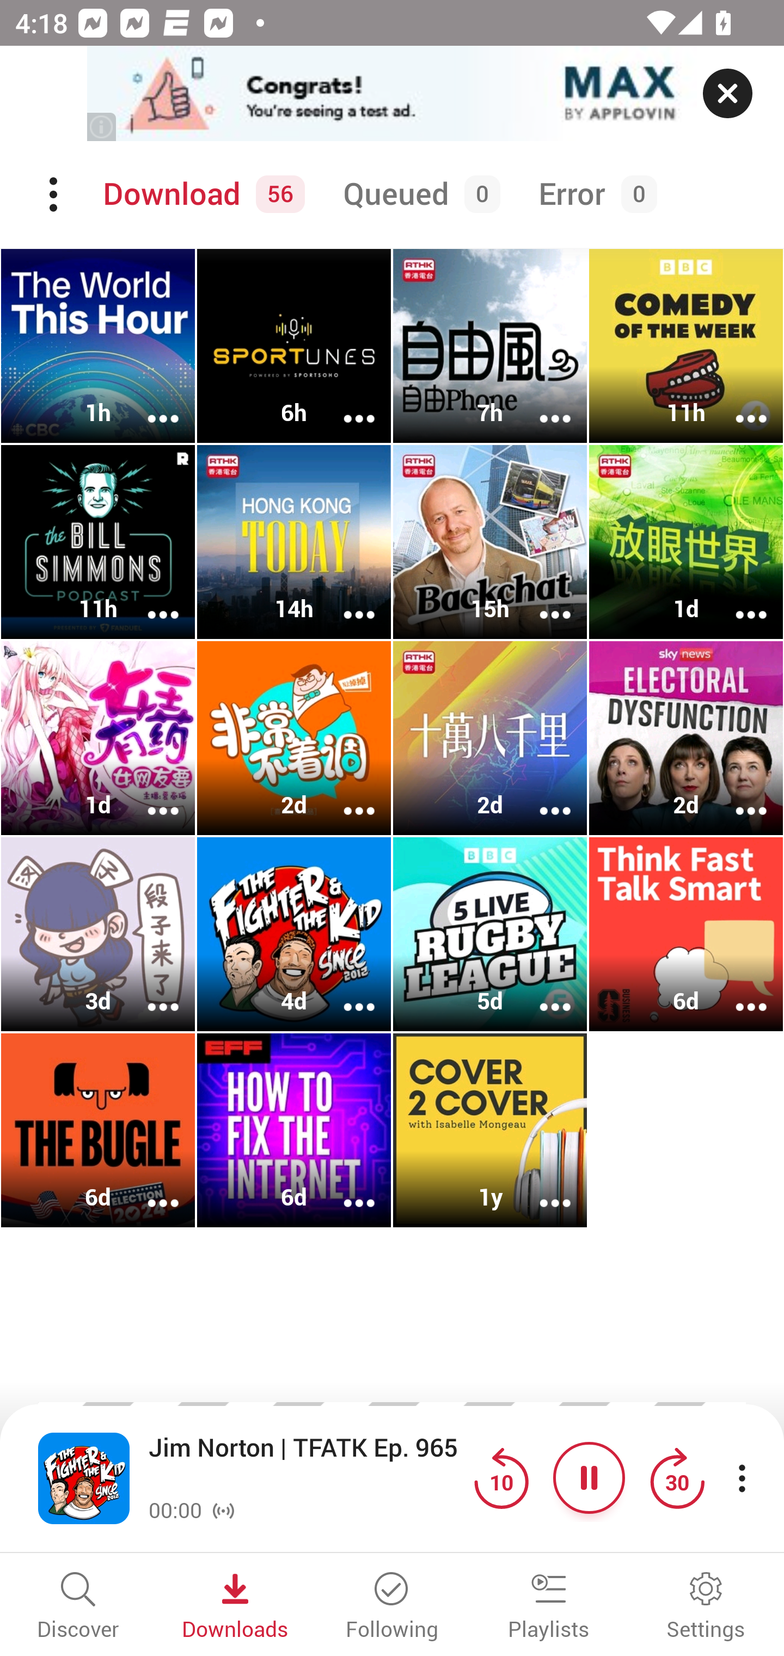 This screenshot has height=1656, width=784. I want to click on Following, so click(392, 1607).